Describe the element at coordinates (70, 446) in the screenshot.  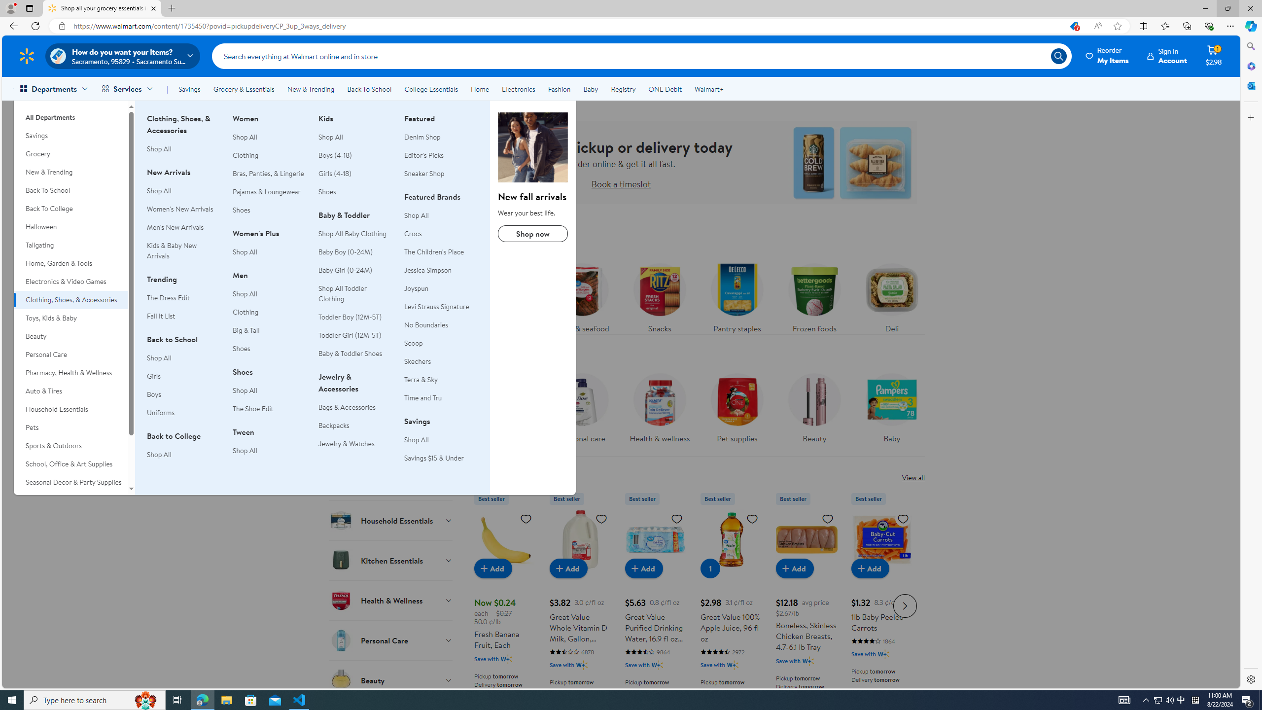
I see `Sports & Outdoors` at that location.